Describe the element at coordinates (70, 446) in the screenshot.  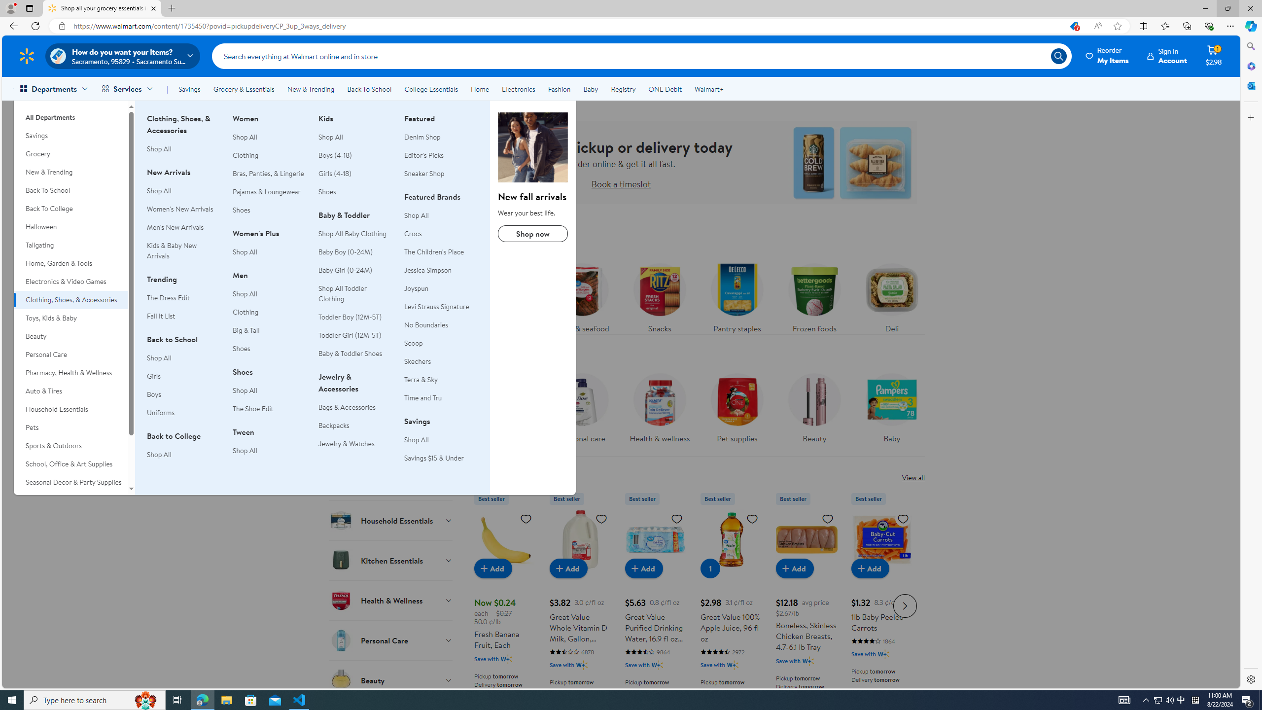
I see `Sports & Outdoors` at that location.